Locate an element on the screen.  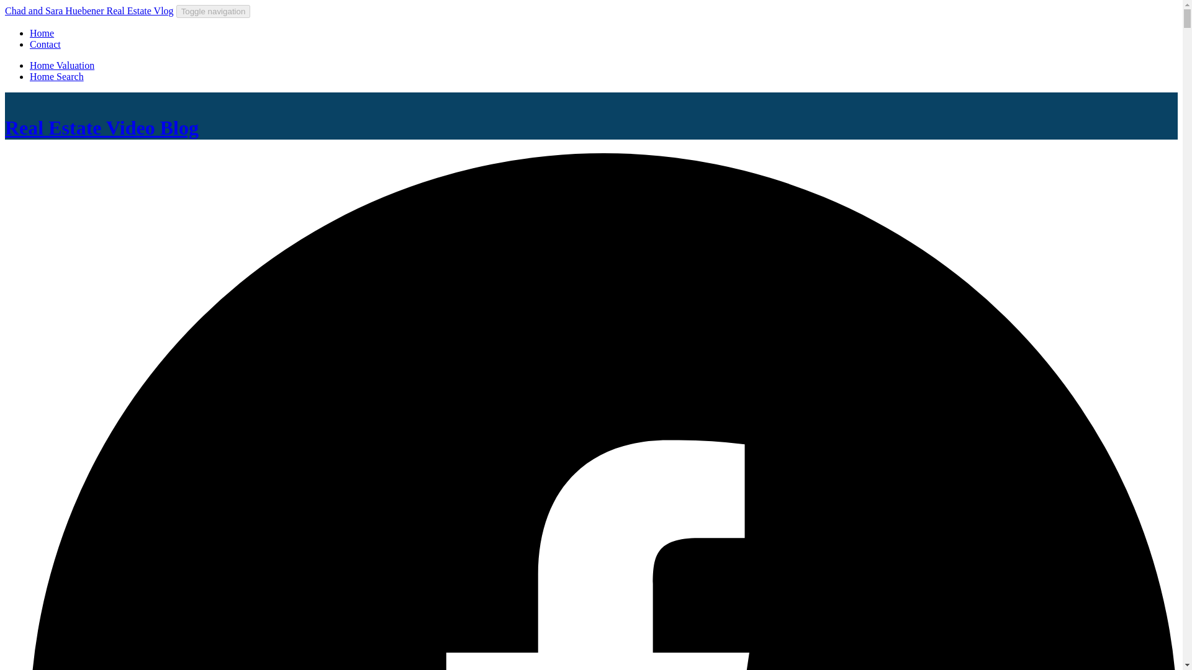
Contact is located at coordinates (45, 43).